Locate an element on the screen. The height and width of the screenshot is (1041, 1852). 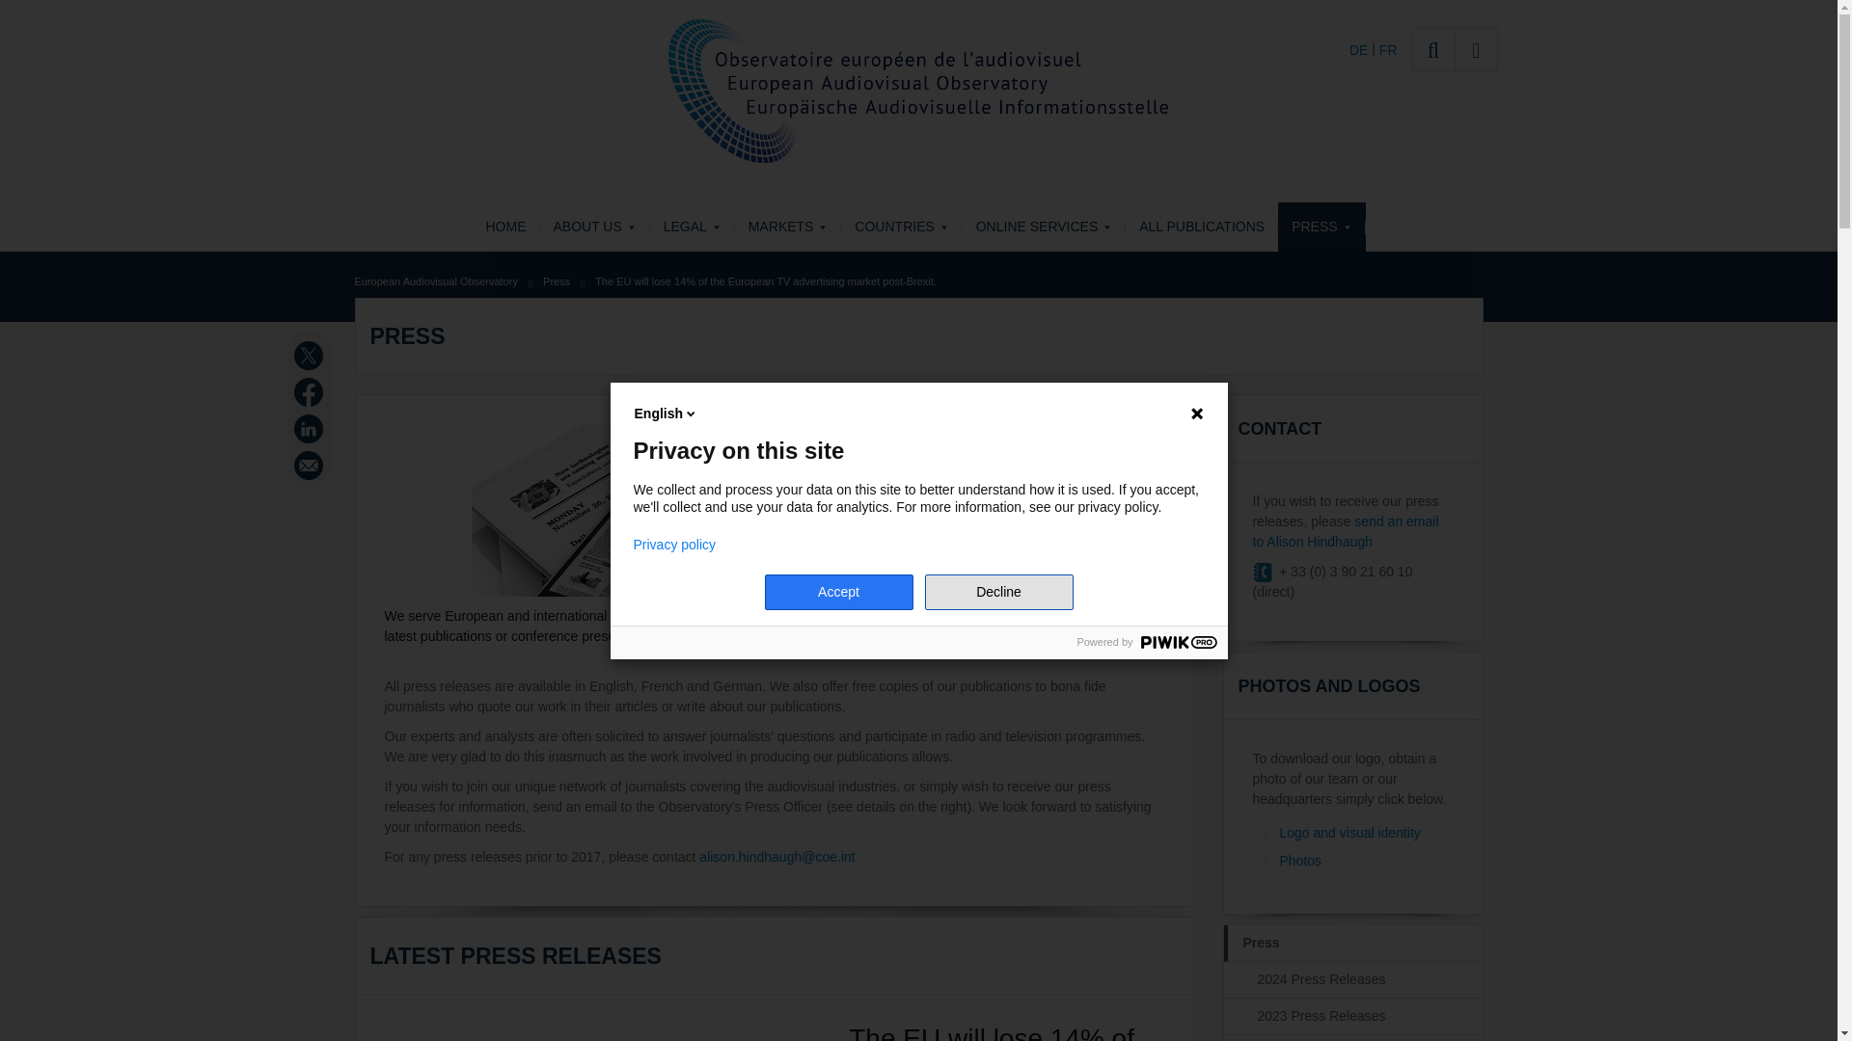
DE is located at coordinates (1360, 50).